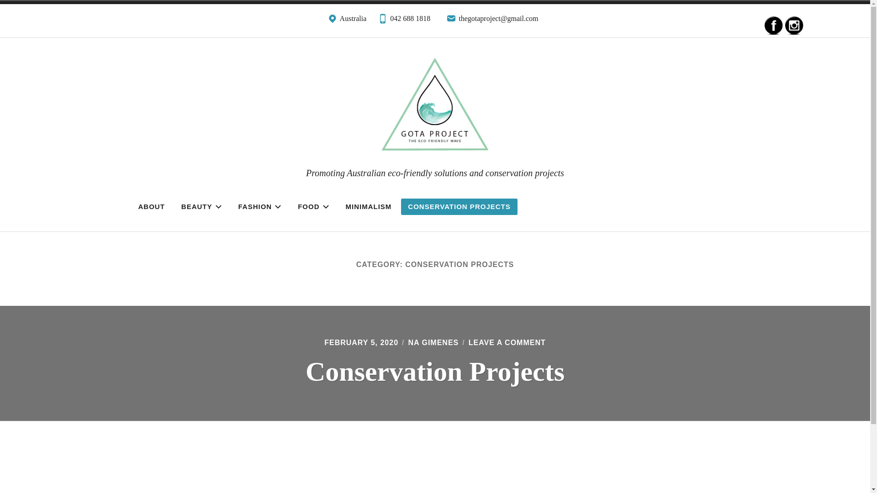 This screenshot has height=493, width=877. Describe the element at coordinates (794, 26) in the screenshot. I see `Instagram` at that location.